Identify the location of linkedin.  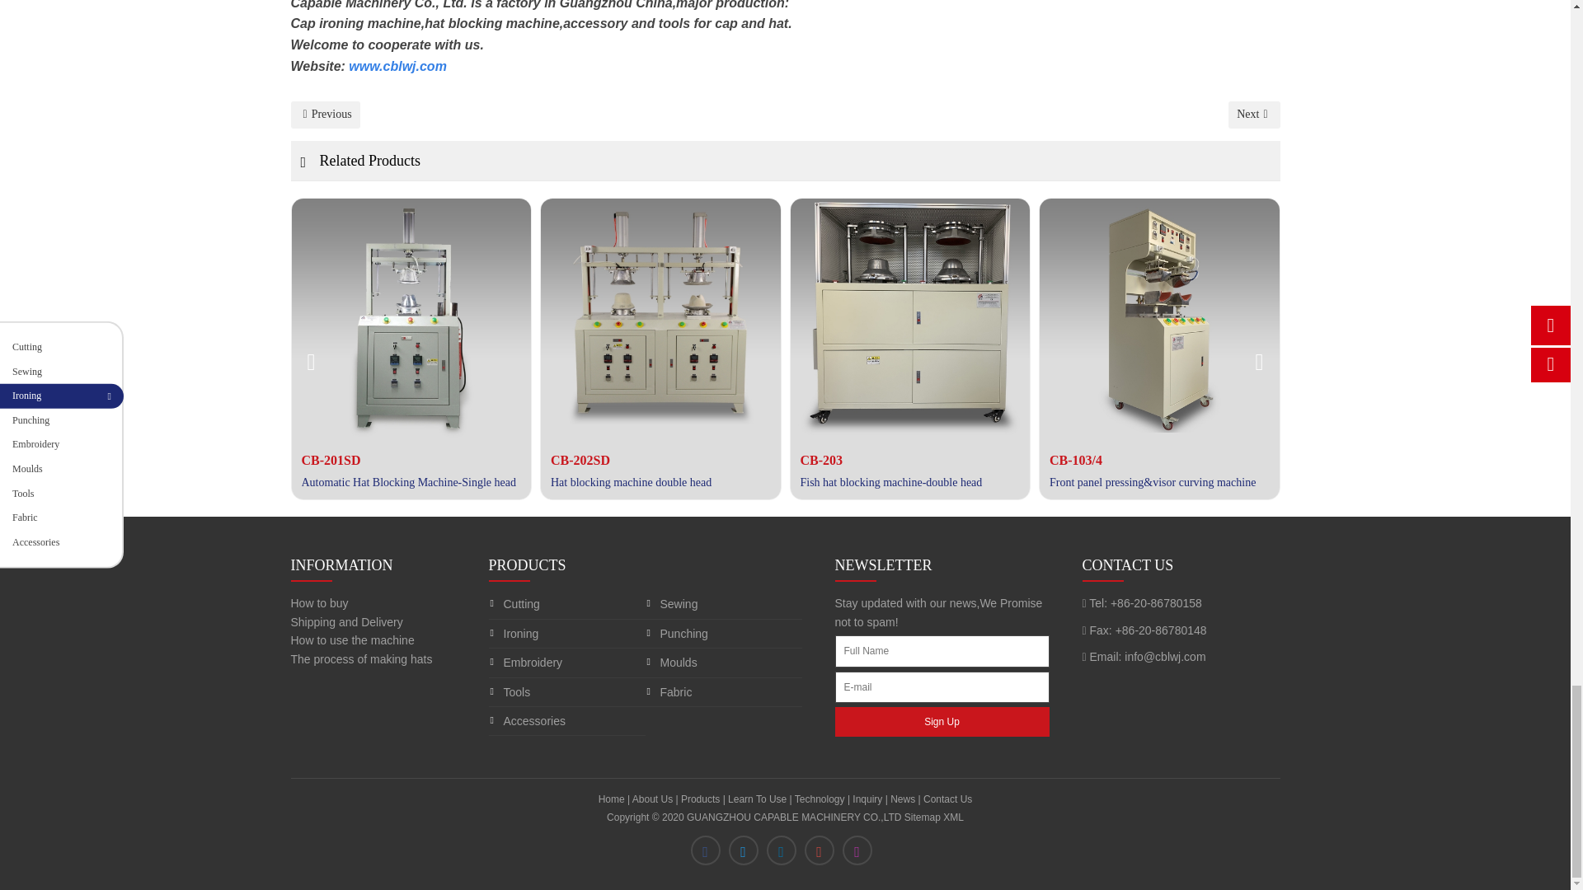
(785, 856).